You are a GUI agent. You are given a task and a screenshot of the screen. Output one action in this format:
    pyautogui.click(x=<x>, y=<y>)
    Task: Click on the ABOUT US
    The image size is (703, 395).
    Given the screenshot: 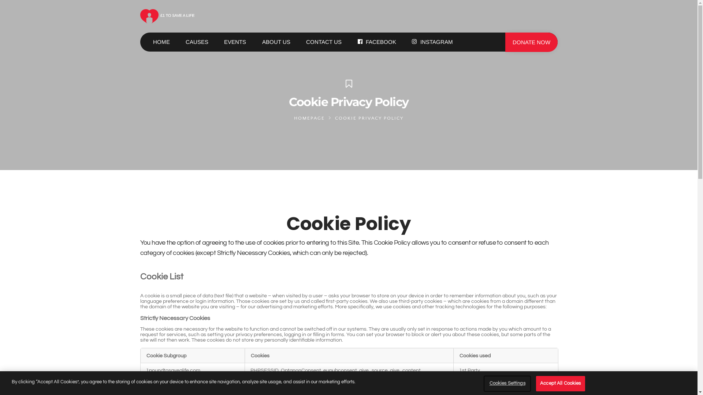 What is the action you would take?
    pyautogui.click(x=276, y=42)
    